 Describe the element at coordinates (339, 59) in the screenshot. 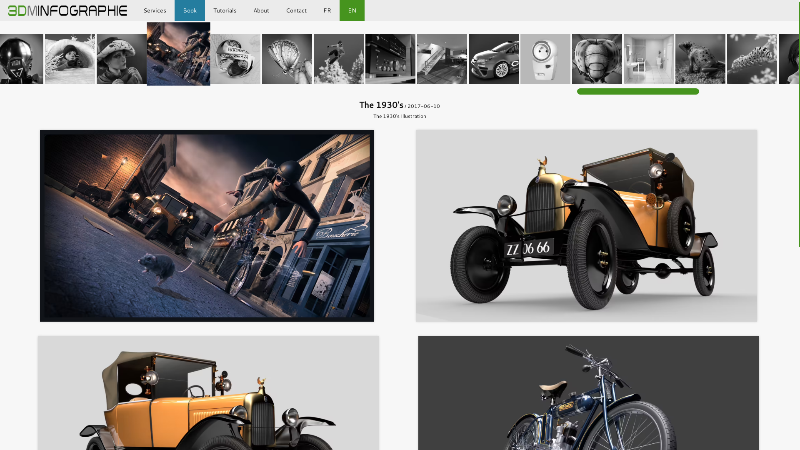

I see `2017 Wishes` at that location.